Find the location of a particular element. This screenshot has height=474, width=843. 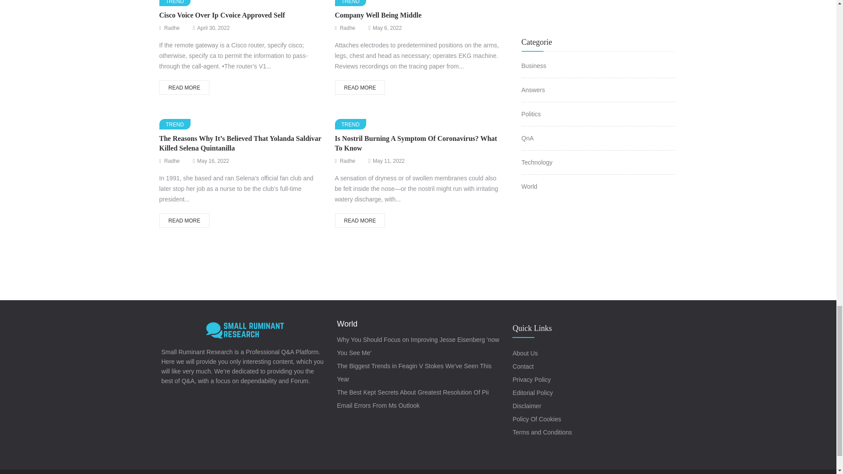

Company Well Being Middle is located at coordinates (378, 15).